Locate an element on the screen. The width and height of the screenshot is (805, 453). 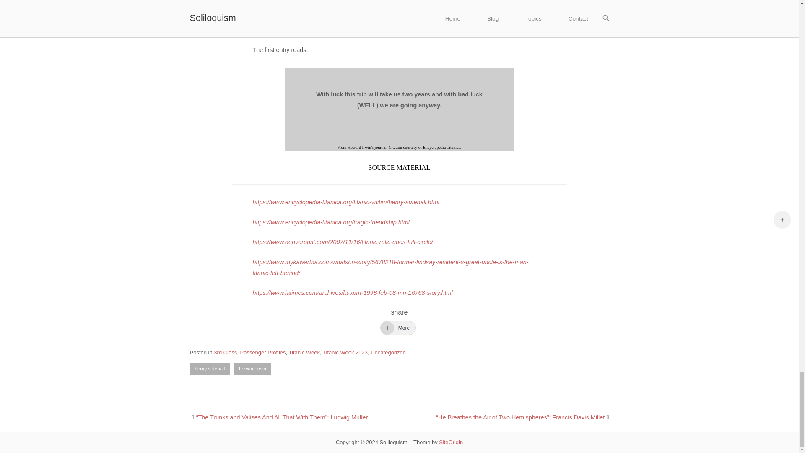
Uncategorized is located at coordinates (388, 352).